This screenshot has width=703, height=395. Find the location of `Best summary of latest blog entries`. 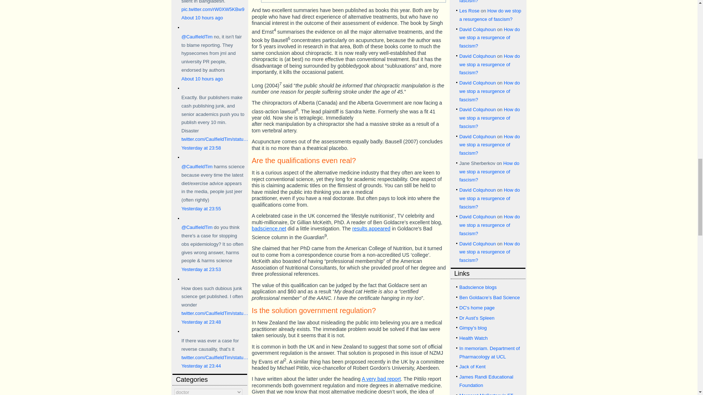

Best summary of latest blog entries is located at coordinates (477, 287).